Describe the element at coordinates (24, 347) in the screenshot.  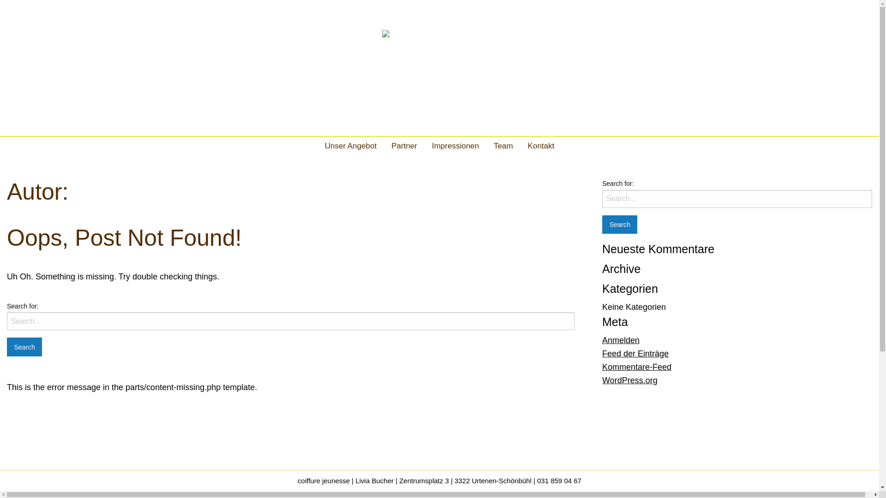
I see `Search` at that location.